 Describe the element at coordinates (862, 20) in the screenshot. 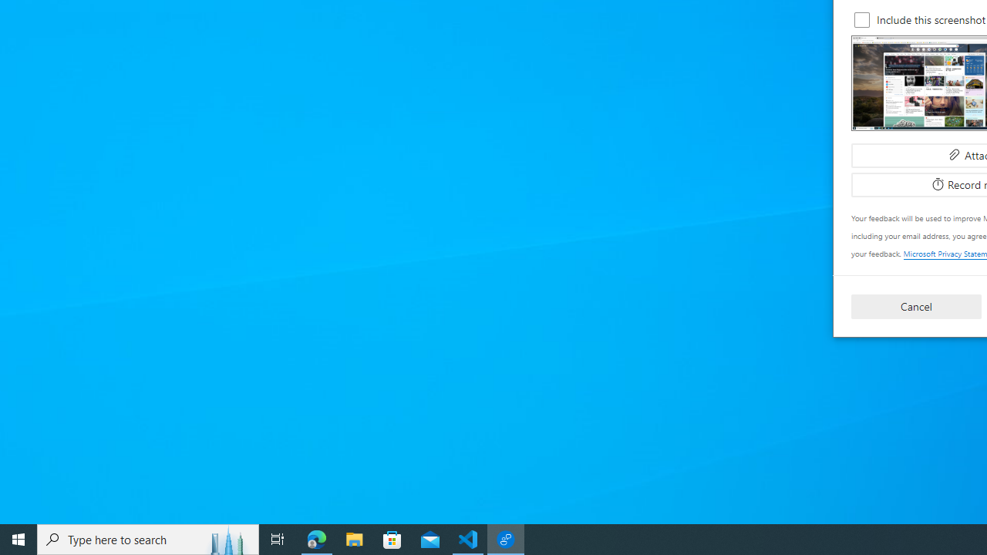

I see `Include this screenshot` at that location.